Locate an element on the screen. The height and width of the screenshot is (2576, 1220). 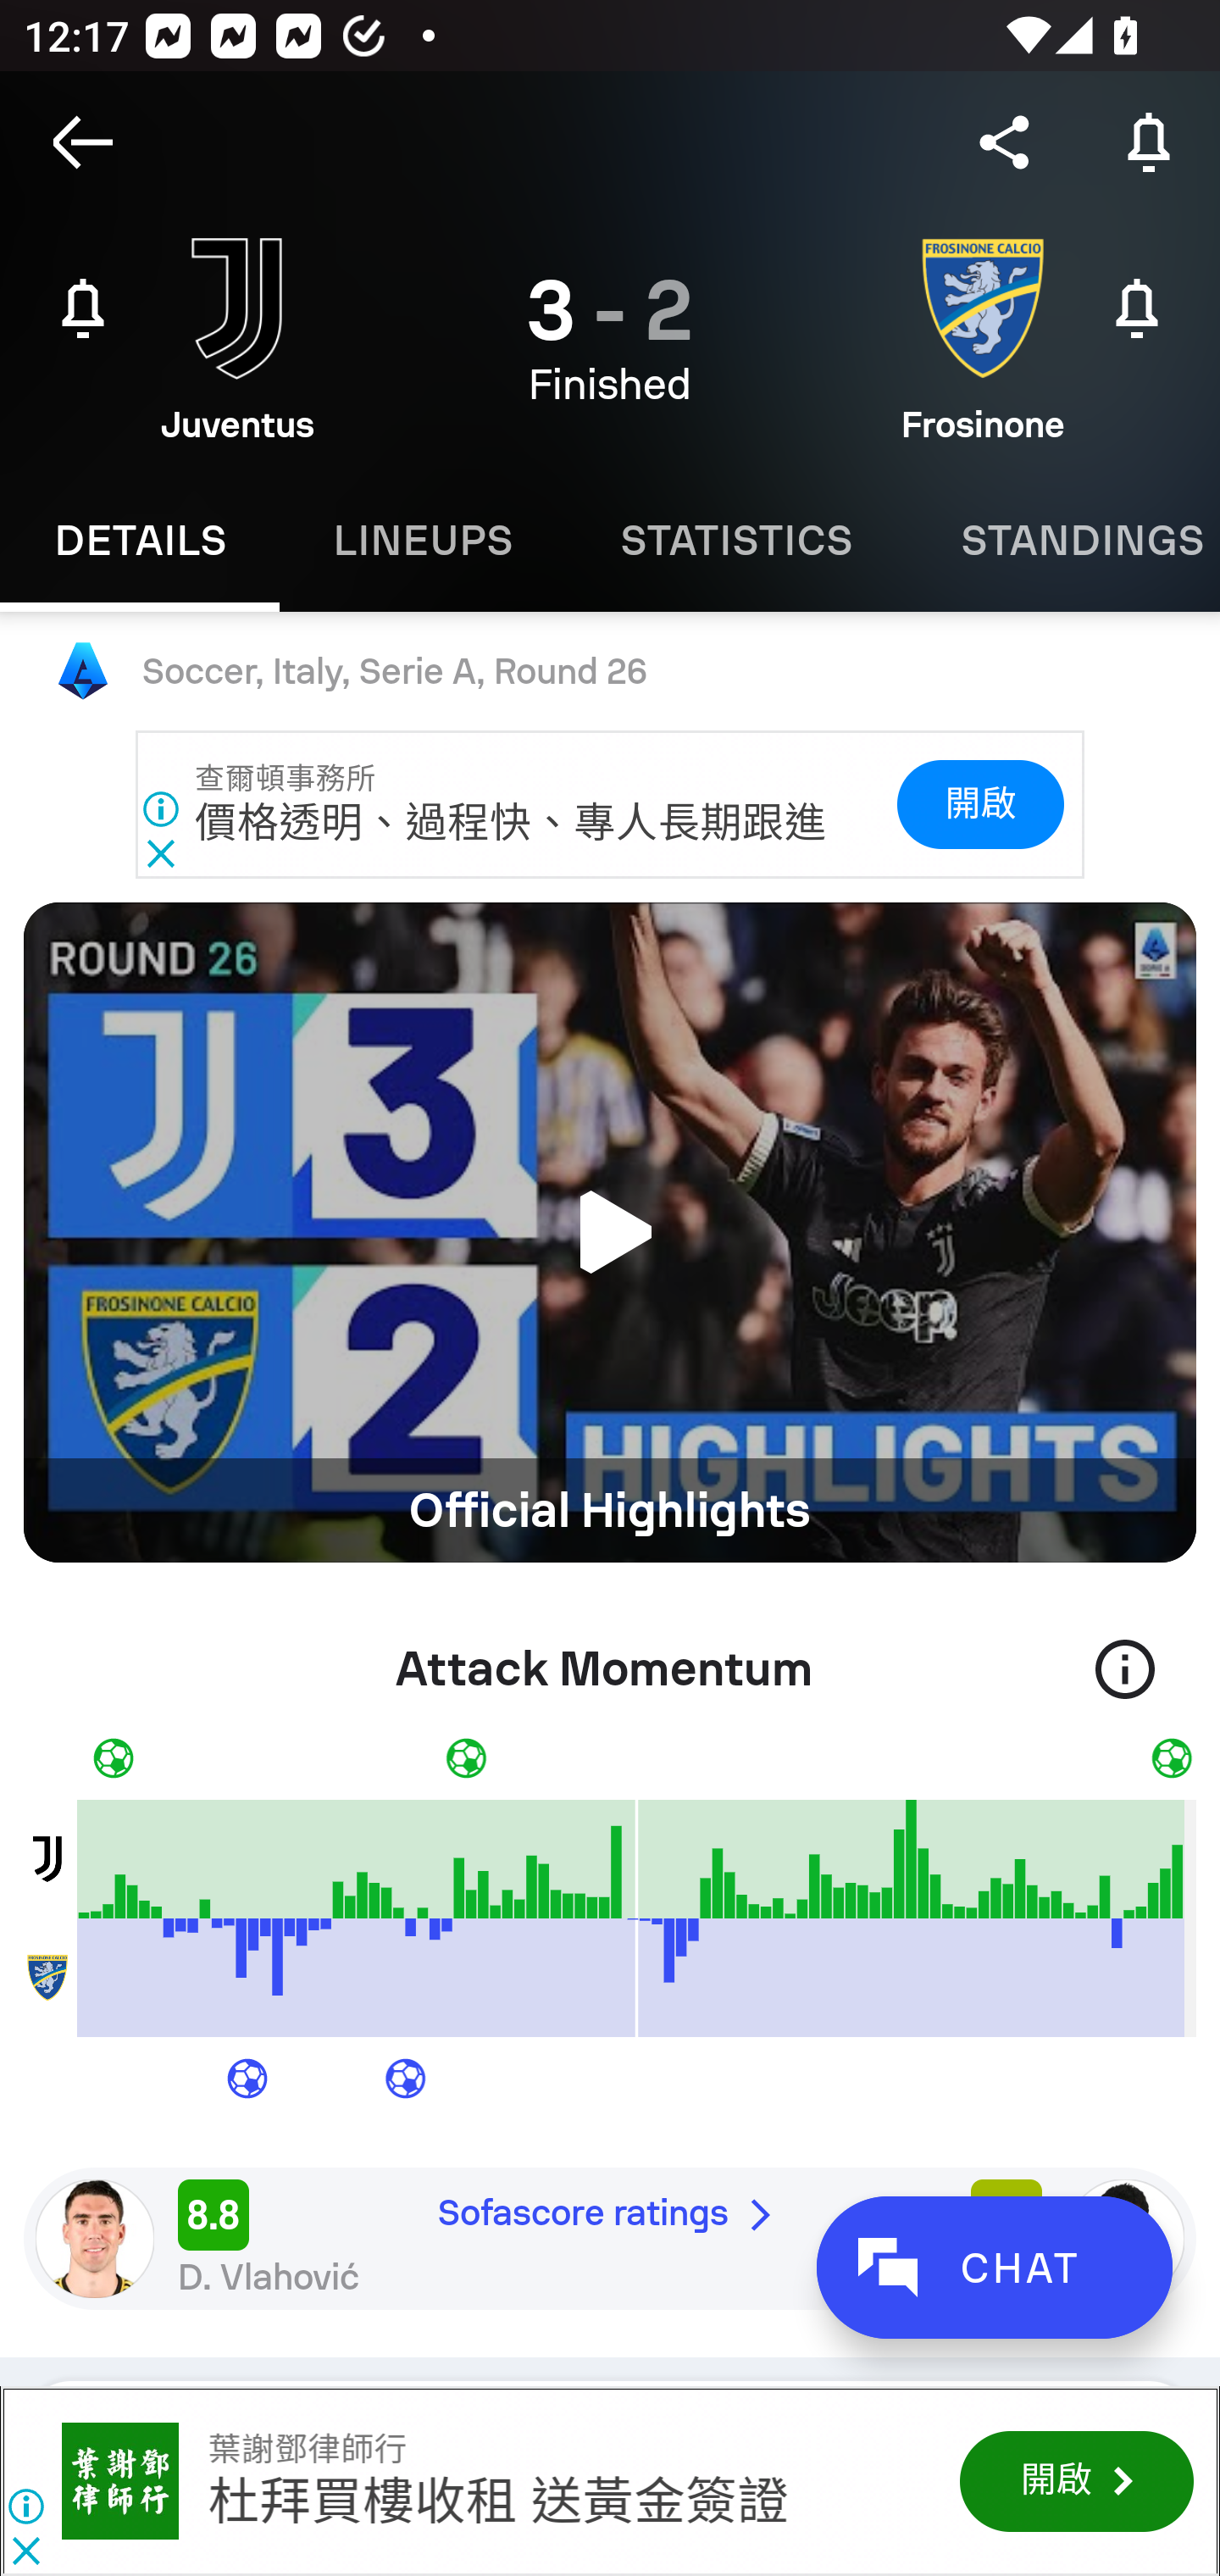
CHAT is located at coordinates (994, 2268).